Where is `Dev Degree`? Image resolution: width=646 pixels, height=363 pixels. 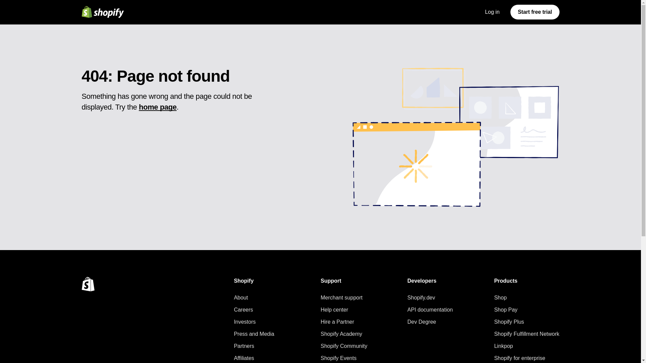
Dev Degree is located at coordinates (430, 322).